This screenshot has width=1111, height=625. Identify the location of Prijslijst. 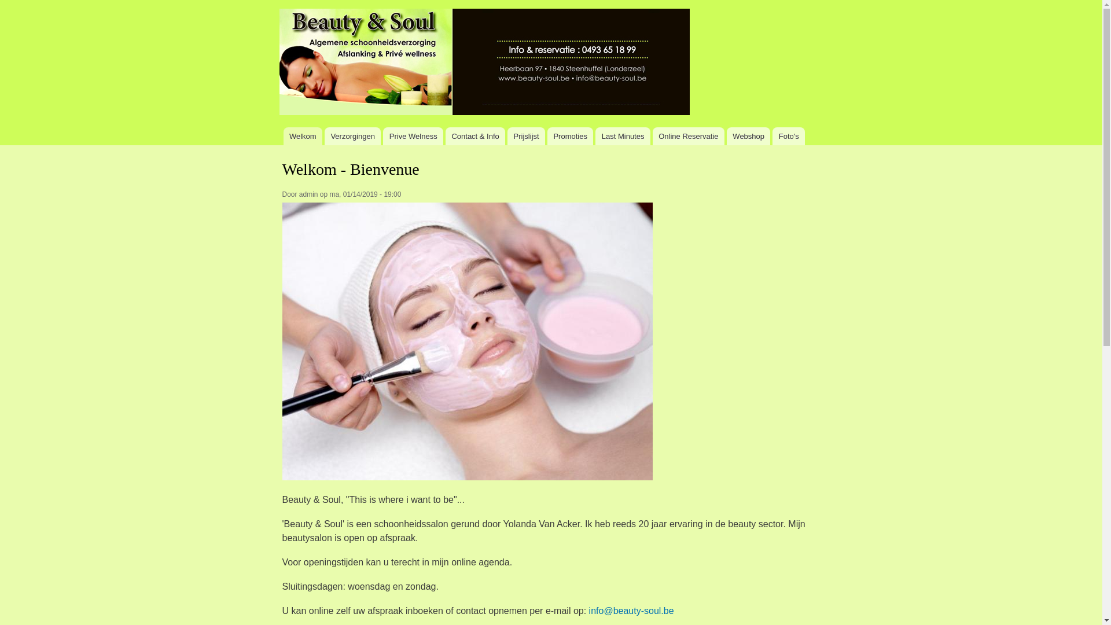
(527, 137).